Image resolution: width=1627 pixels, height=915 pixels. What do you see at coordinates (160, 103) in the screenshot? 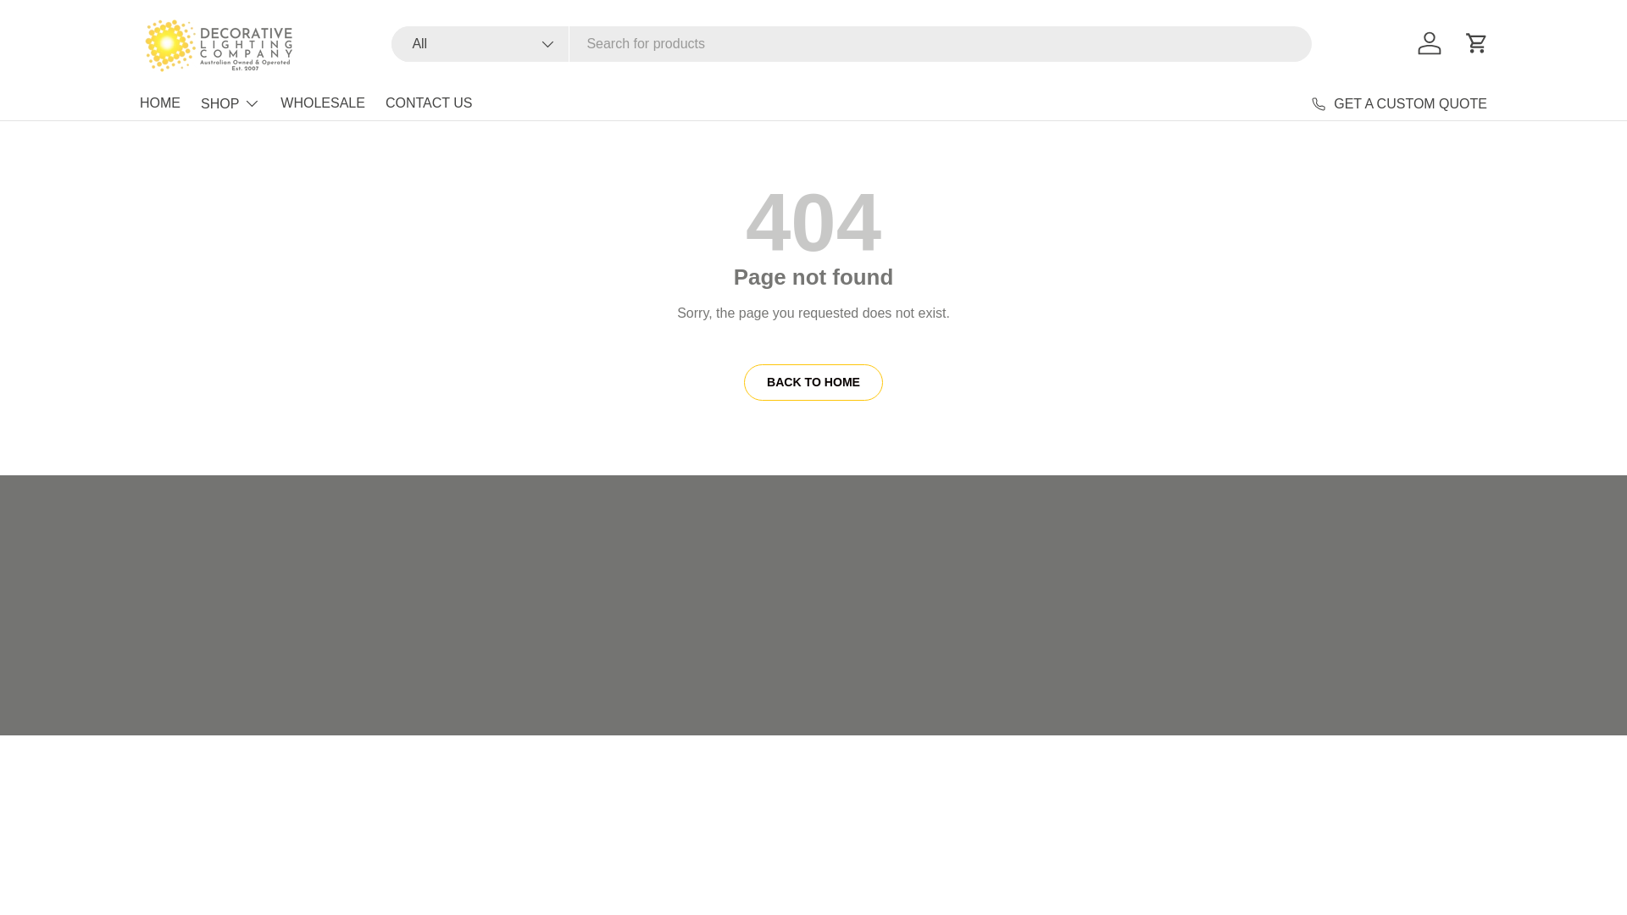
I see `HOME` at bounding box center [160, 103].